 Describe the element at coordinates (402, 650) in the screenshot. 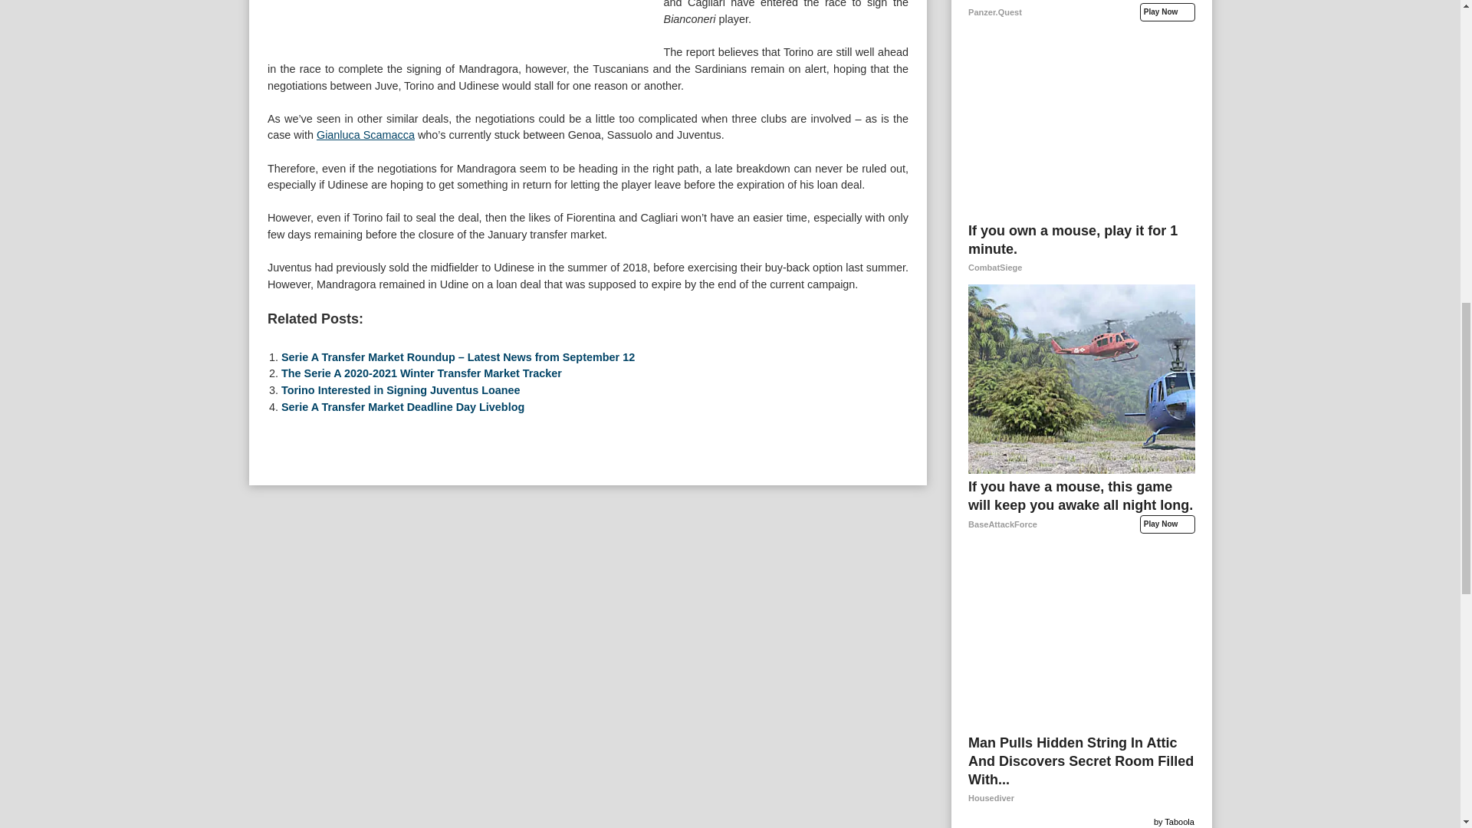

I see `Serie A Transfer Market Deadline Day Liveblog` at that location.